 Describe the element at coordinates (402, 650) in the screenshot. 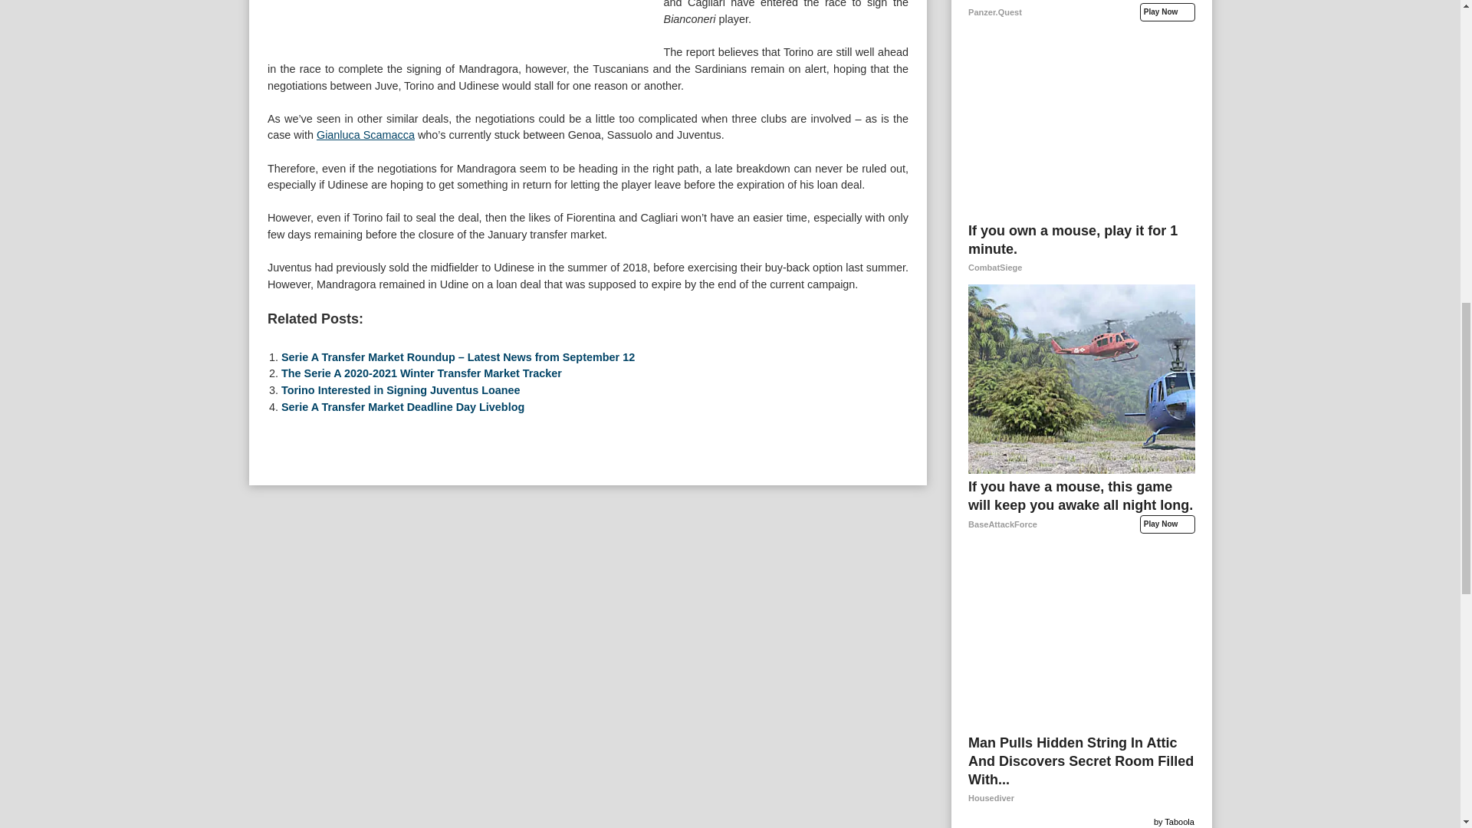

I see `Serie A Transfer Market Deadline Day Liveblog` at that location.